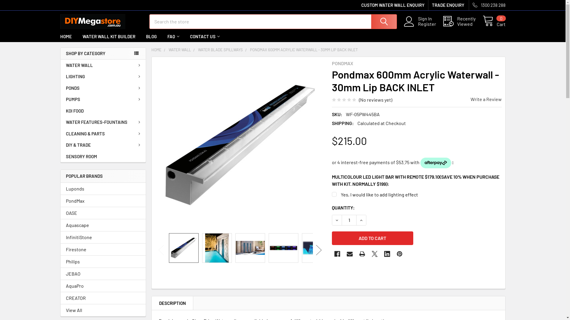  What do you see at coordinates (375, 254) in the screenshot?
I see `X` at bounding box center [375, 254].